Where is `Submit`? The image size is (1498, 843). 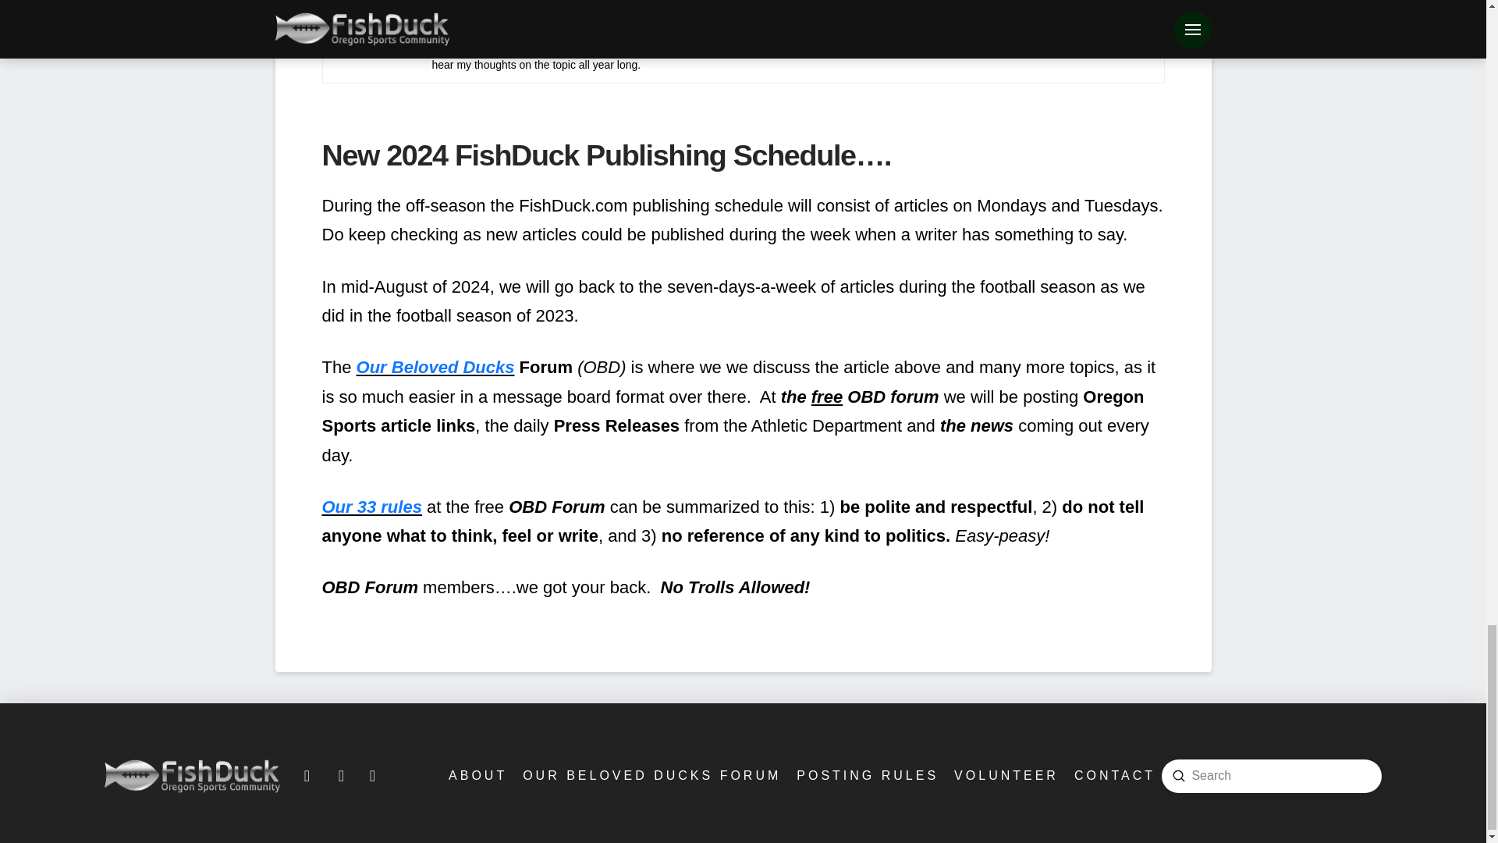
Submit is located at coordinates (1178, 776).